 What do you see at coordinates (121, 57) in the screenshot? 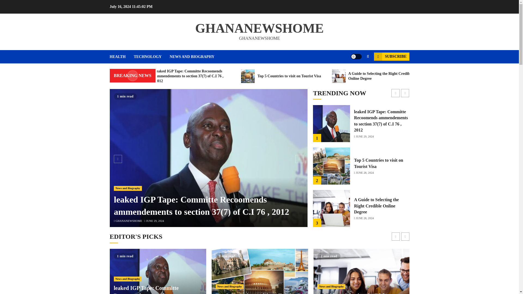
I see `HEALTH` at bounding box center [121, 57].